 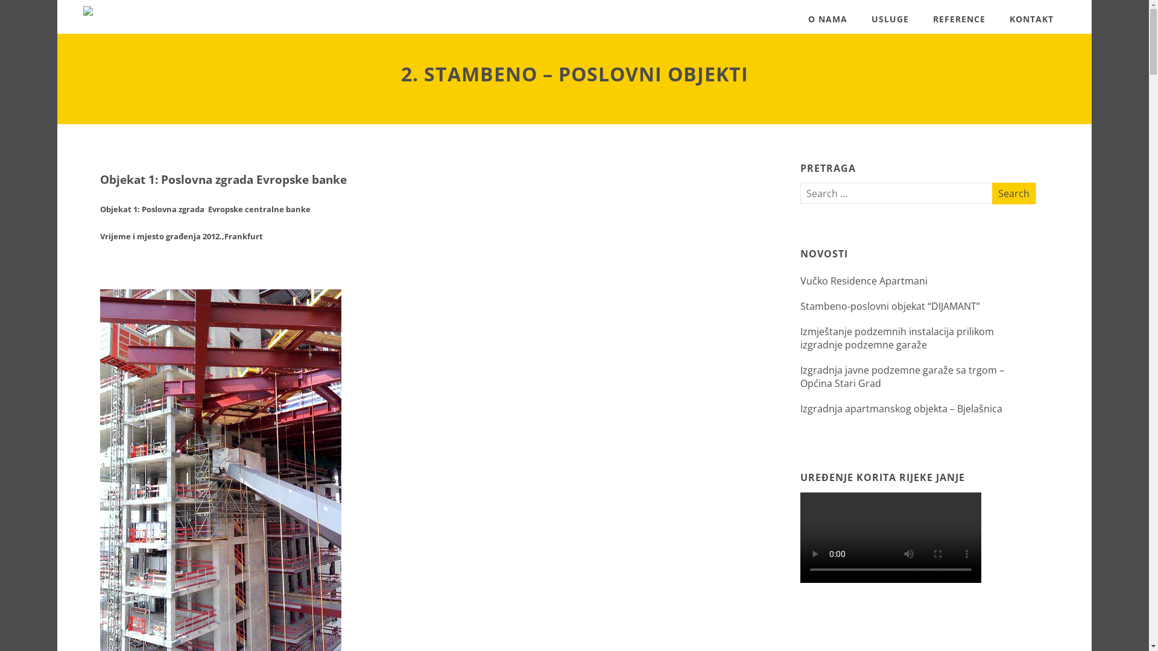 What do you see at coordinates (1014, 193) in the screenshot?
I see `Search` at bounding box center [1014, 193].